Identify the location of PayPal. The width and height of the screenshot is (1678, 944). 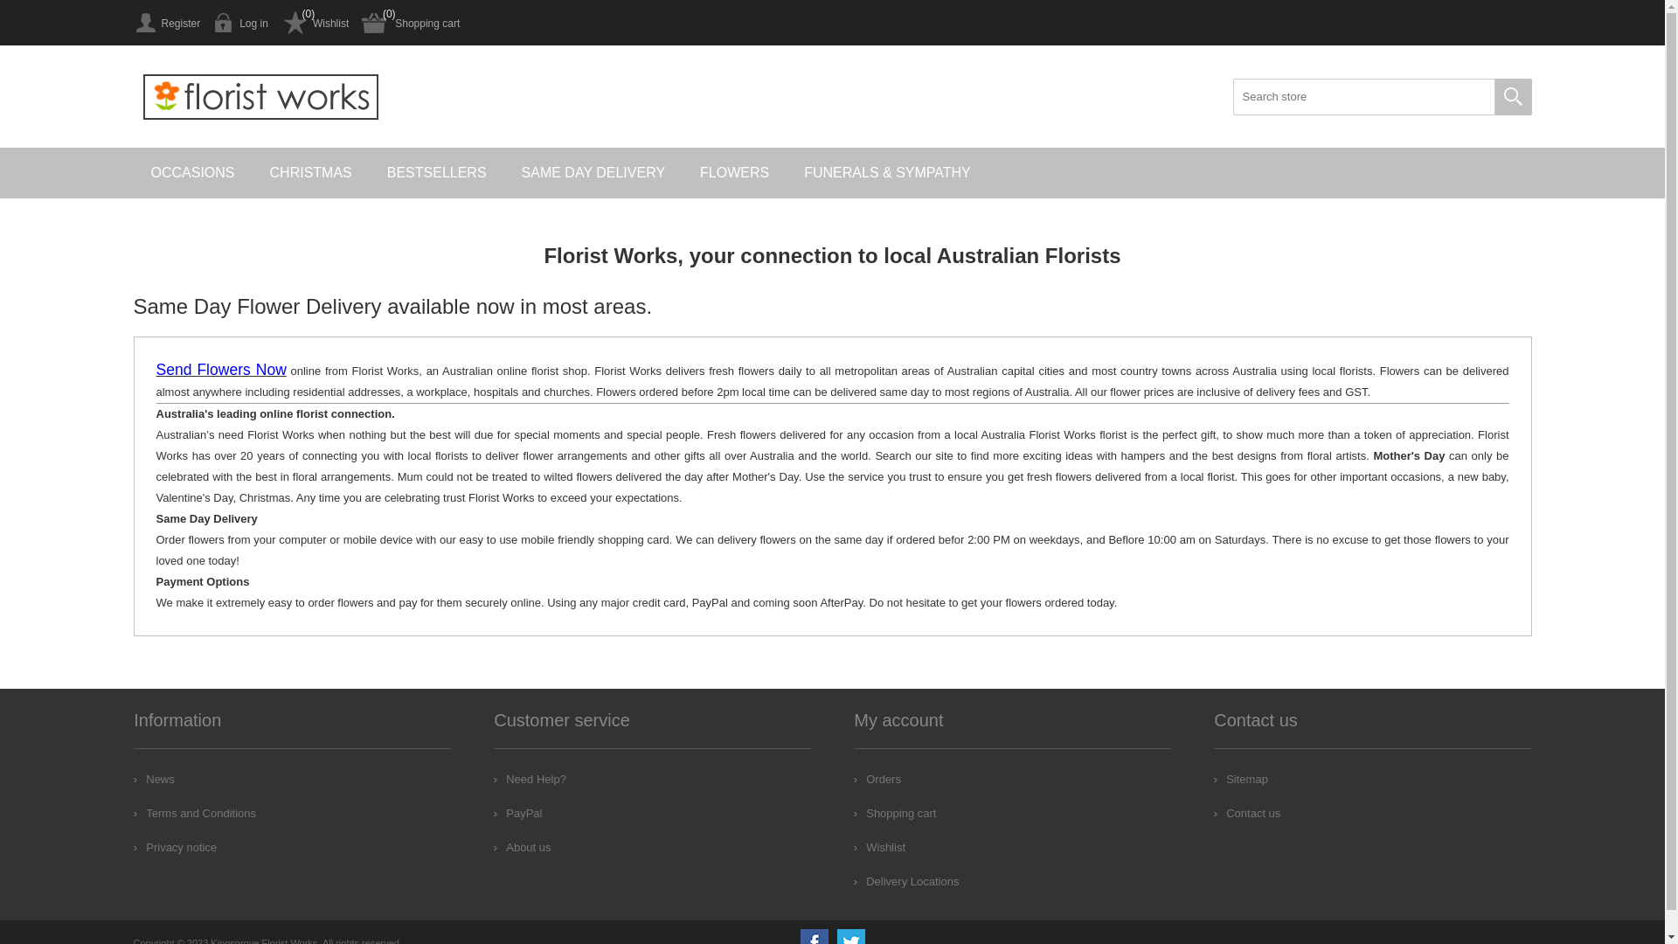
(517, 813).